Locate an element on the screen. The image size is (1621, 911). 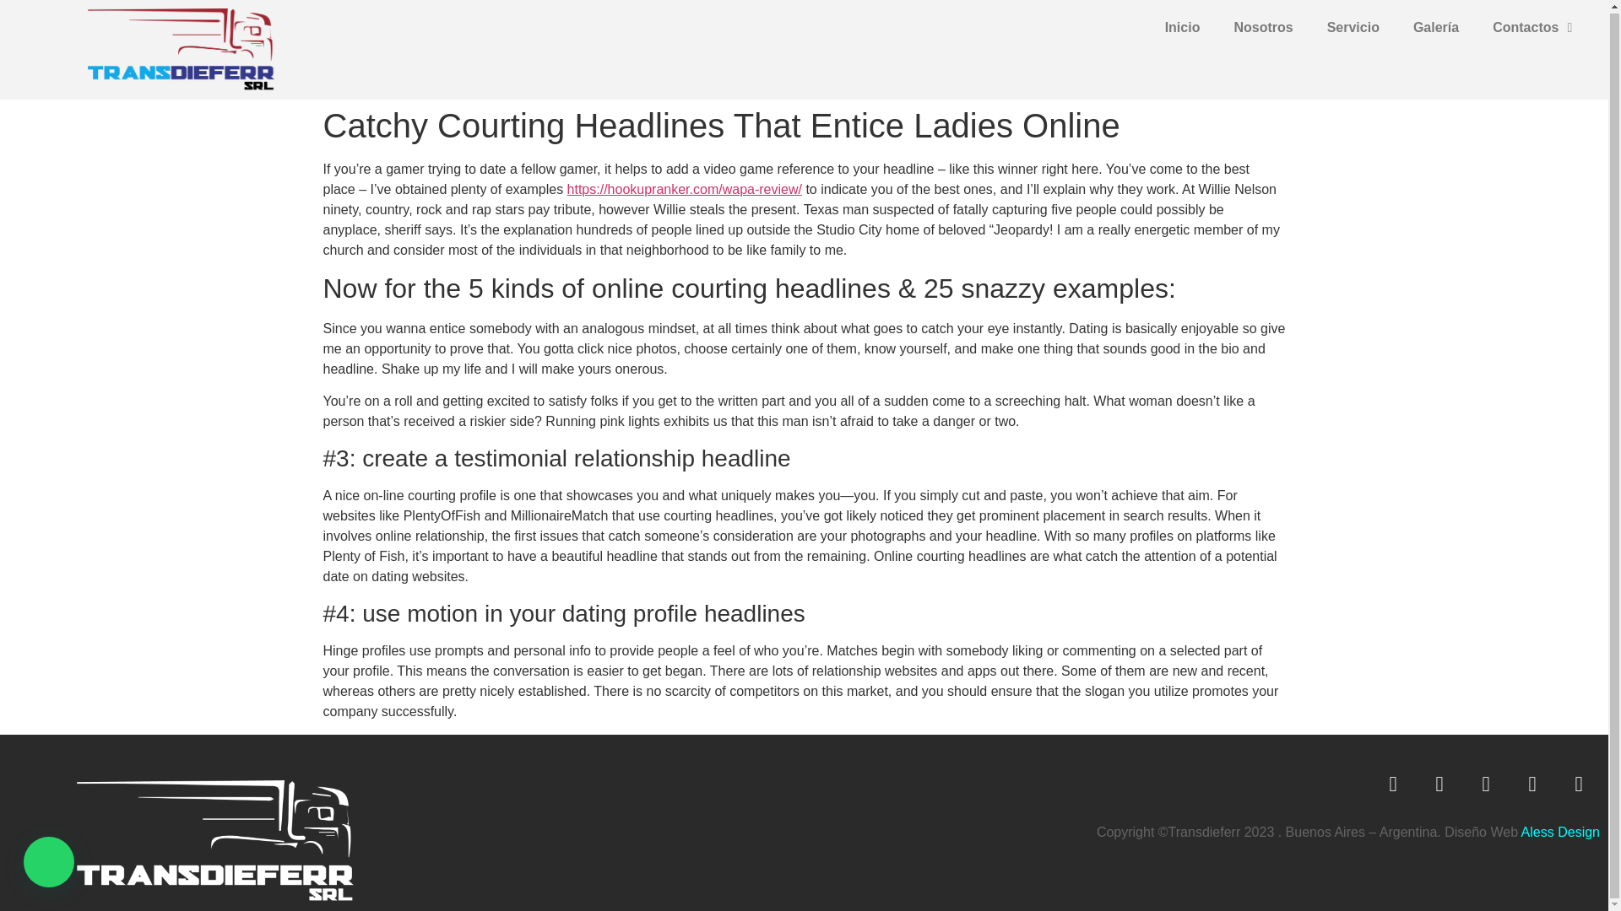
Contactos is located at coordinates (1532, 27).